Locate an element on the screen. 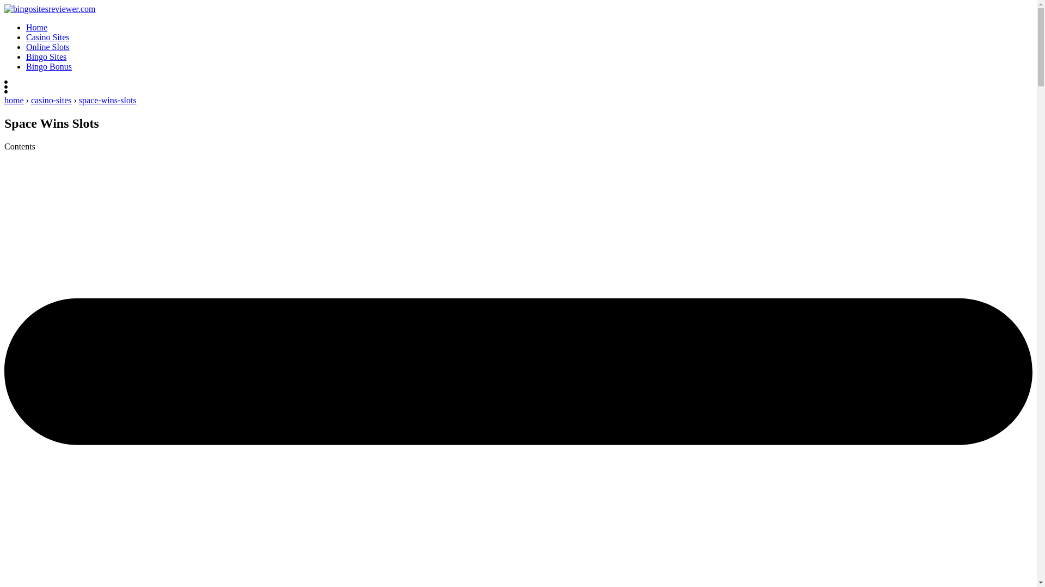 The height and width of the screenshot is (587, 1045). home is located at coordinates (14, 100).